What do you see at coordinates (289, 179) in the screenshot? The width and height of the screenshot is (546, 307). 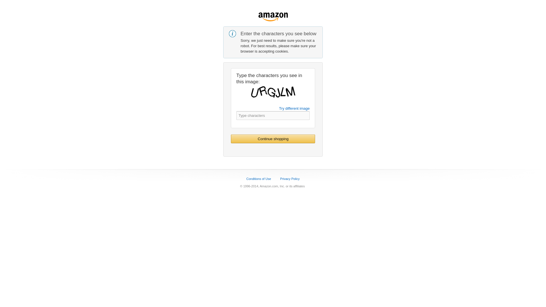 I see `Privacy Policy` at bounding box center [289, 179].